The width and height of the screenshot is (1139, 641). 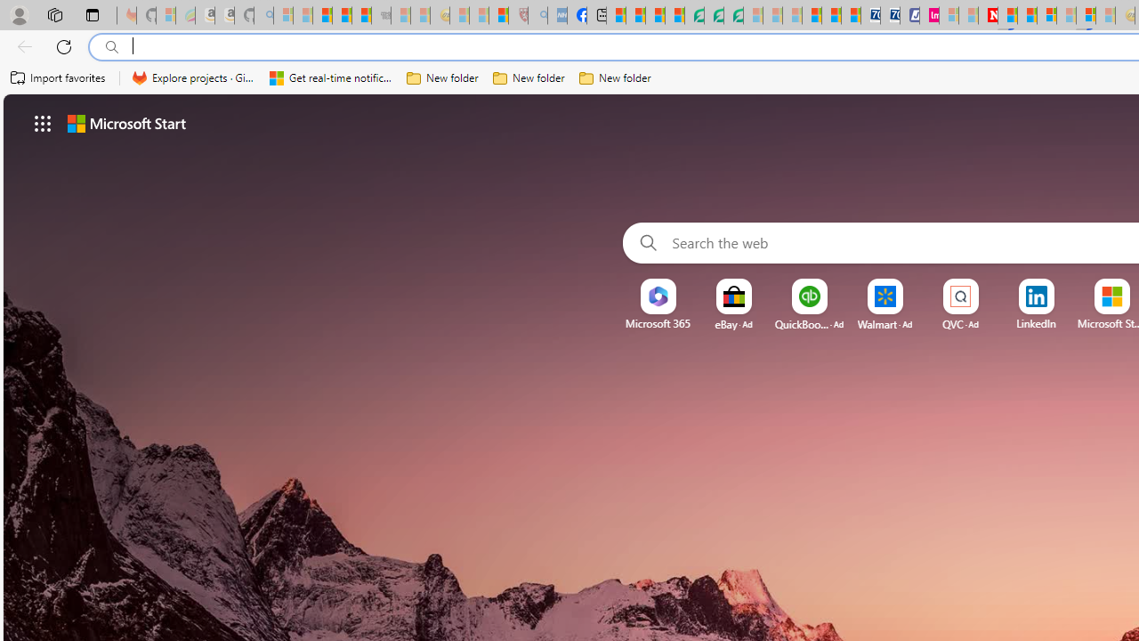 I want to click on Ad, so click(x=973, y=324).